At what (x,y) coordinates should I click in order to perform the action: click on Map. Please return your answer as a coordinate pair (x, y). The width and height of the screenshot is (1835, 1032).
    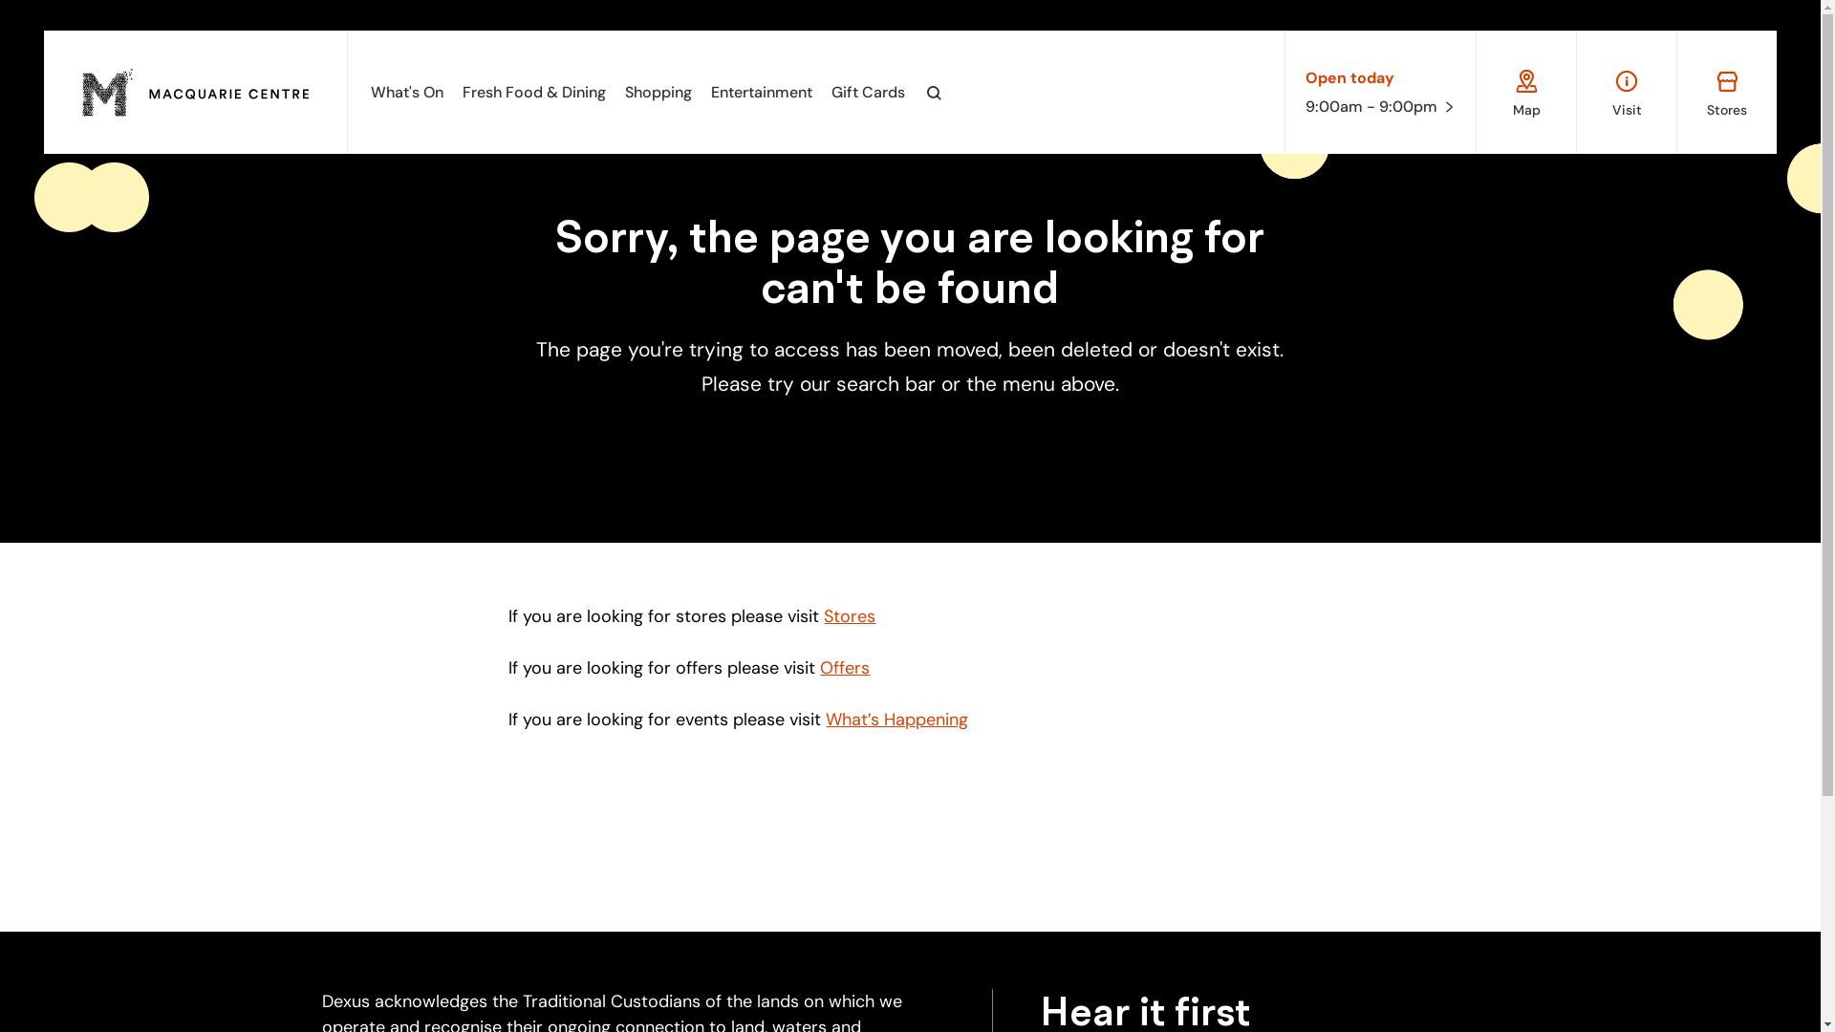
    Looking at the image, I should click on (1526, 92).